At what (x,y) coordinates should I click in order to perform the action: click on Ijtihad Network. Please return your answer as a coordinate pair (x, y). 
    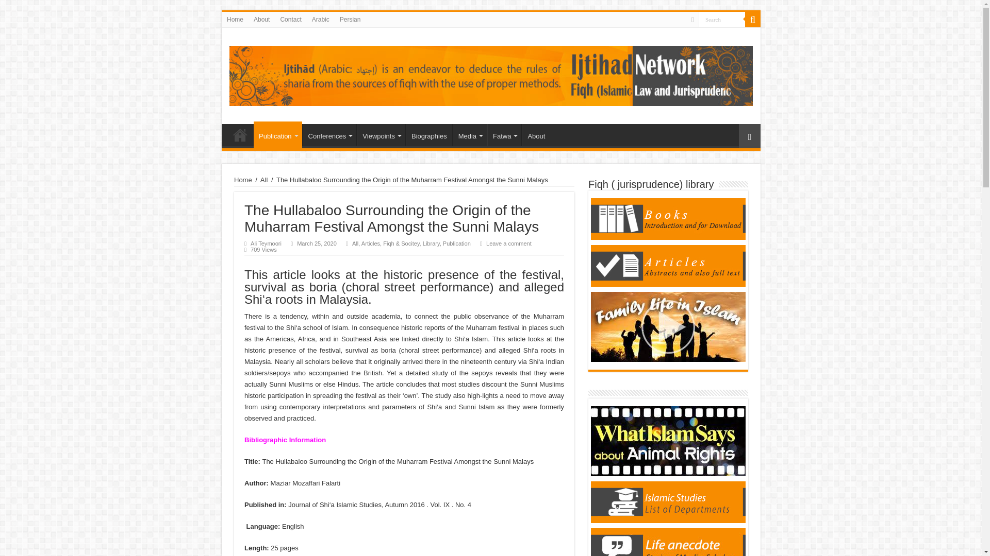
    Looking at the image, I should click on (491, 74).